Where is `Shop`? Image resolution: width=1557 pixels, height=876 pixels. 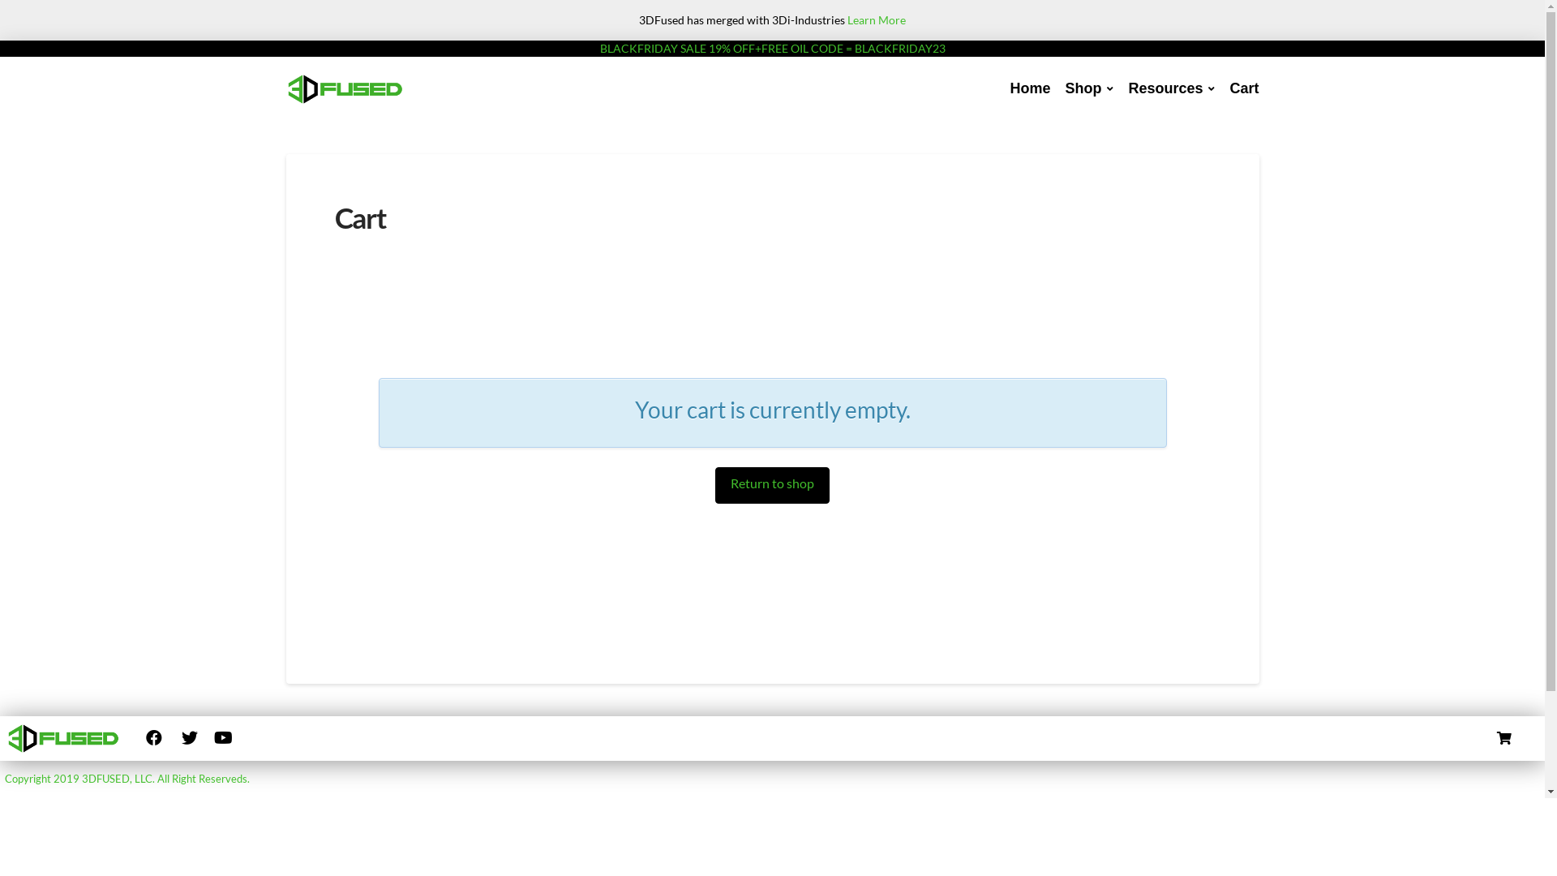 Shop is located at coordinates (1089, 89).